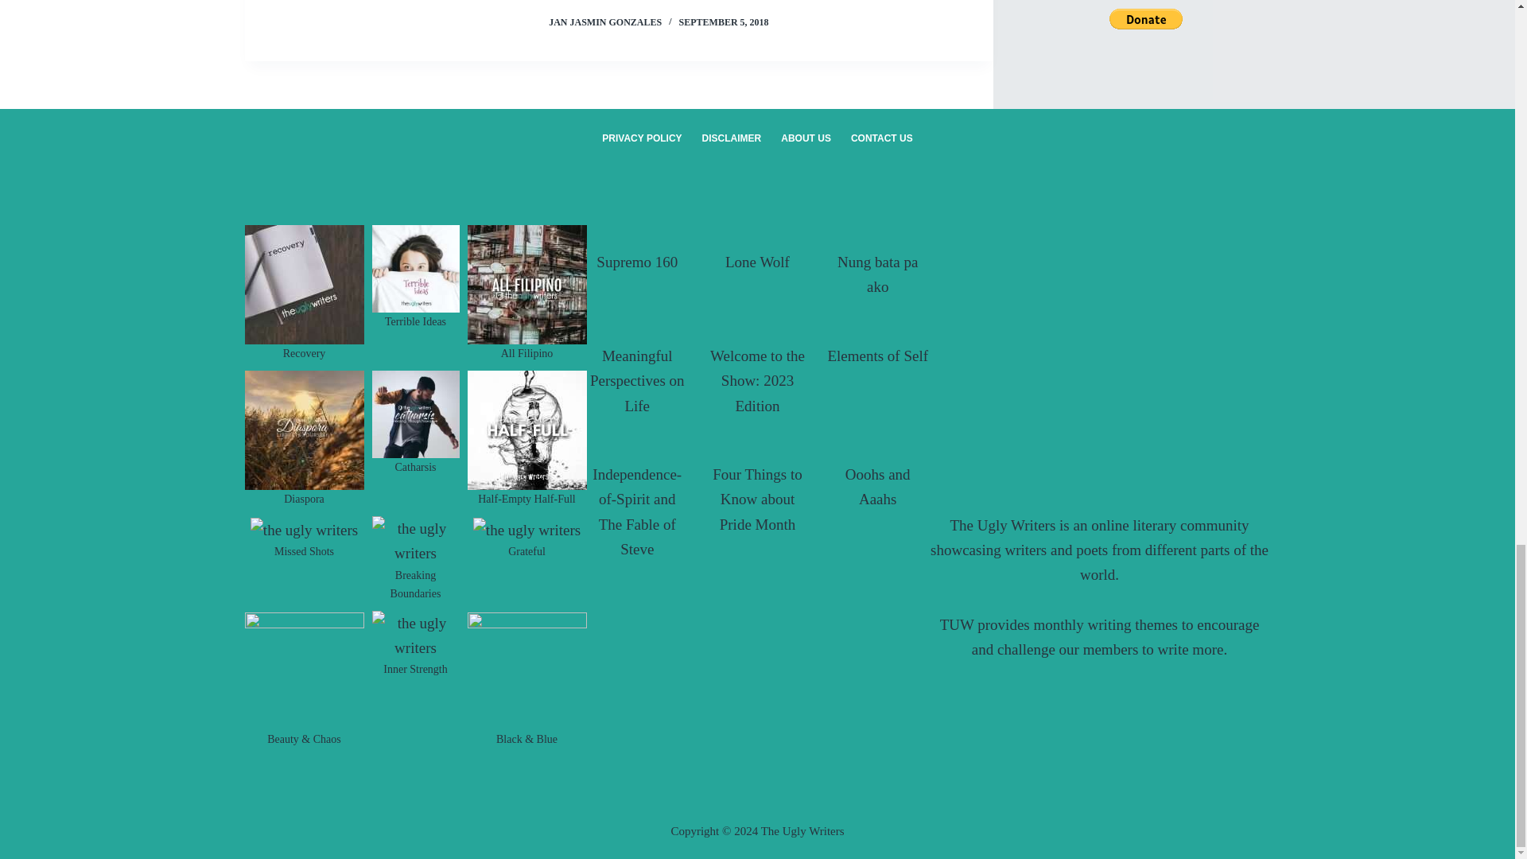 This screenshot has height=859, width=1527. Describe the element at coordinates (604, 21) in the screenshot. I see `Posts by Jan Jasmin Gonzales` at that location.